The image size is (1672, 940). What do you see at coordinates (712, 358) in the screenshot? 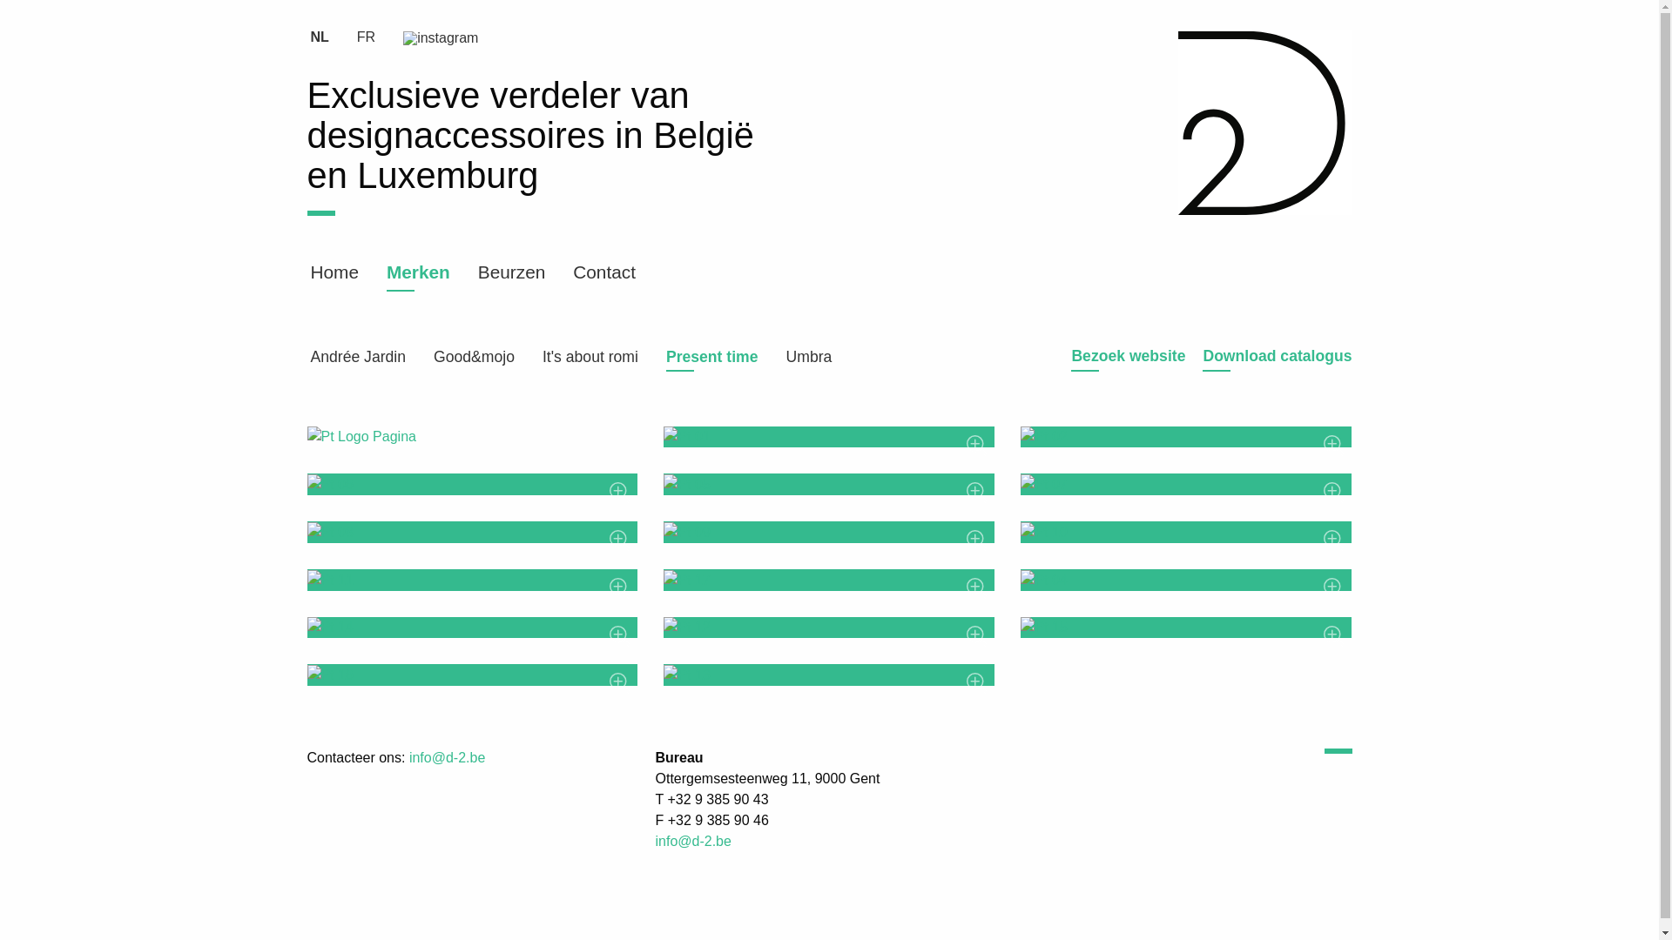
I see `Present time` at bounding box center [712, 358].